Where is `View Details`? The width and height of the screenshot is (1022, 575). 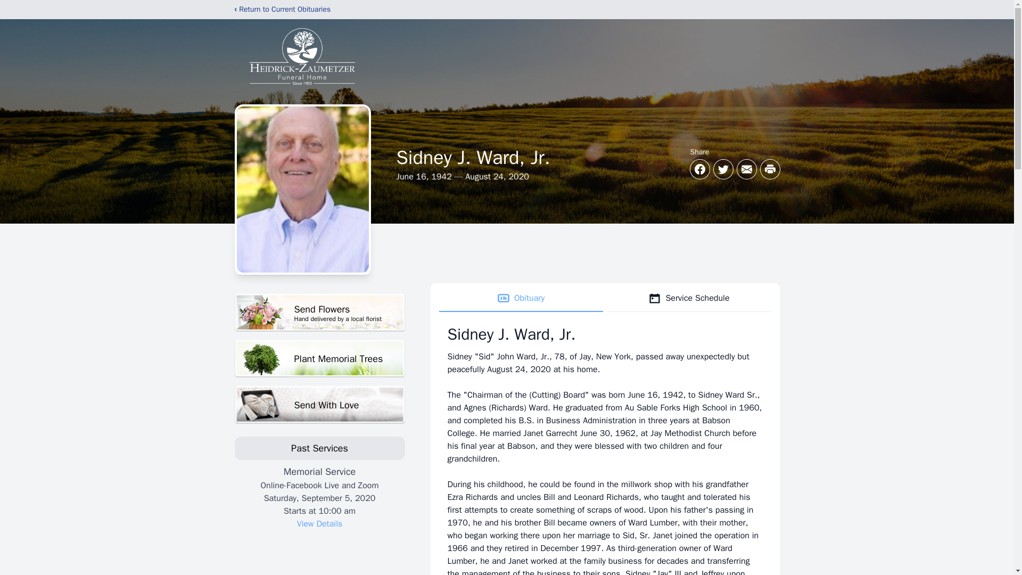
View Details is located at coordinates (319, 524).